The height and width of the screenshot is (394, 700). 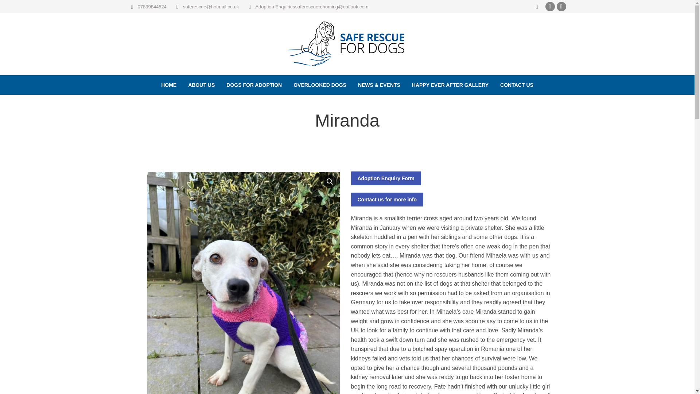 I want to click on HAPPY EVER AFTER GALLERY, so click(x=450, y=85).